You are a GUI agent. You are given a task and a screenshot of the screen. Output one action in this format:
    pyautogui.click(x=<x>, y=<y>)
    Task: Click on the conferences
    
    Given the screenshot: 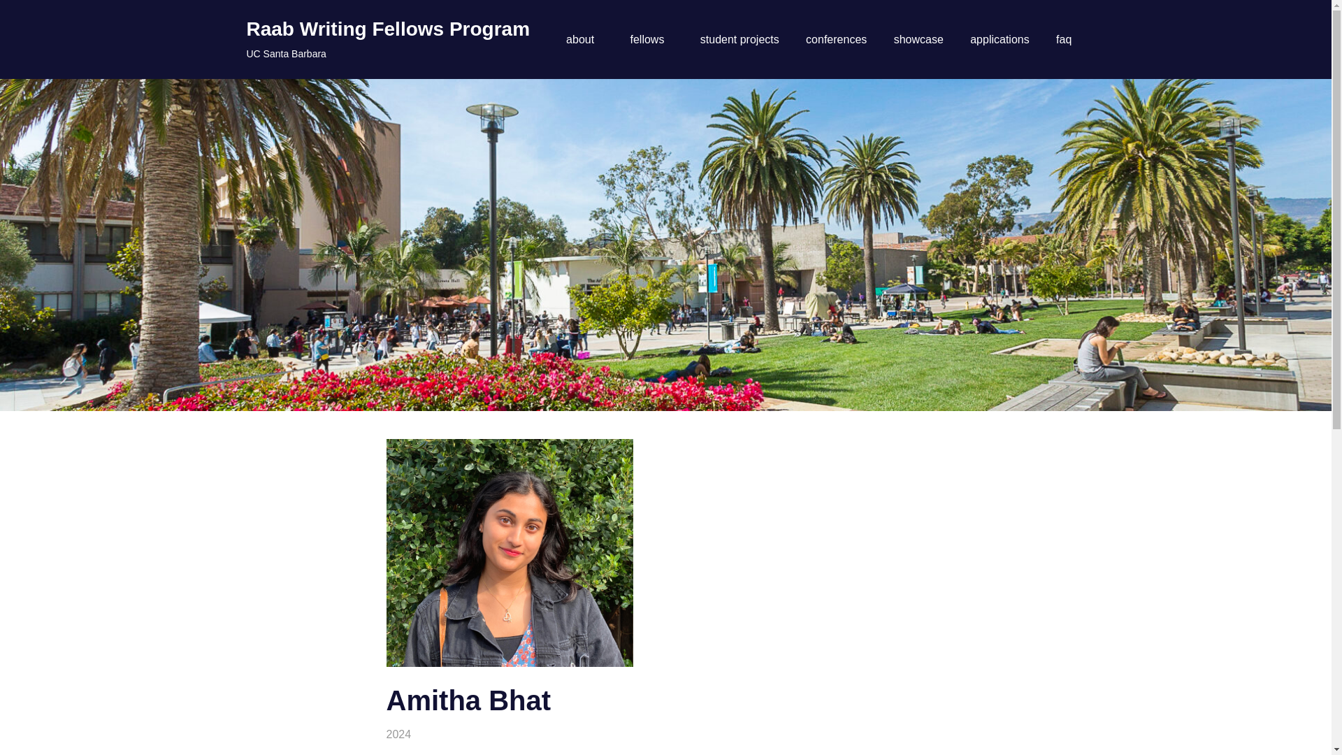 What is the action you would take?
    pyautogui.click(x=836, y=40)
    